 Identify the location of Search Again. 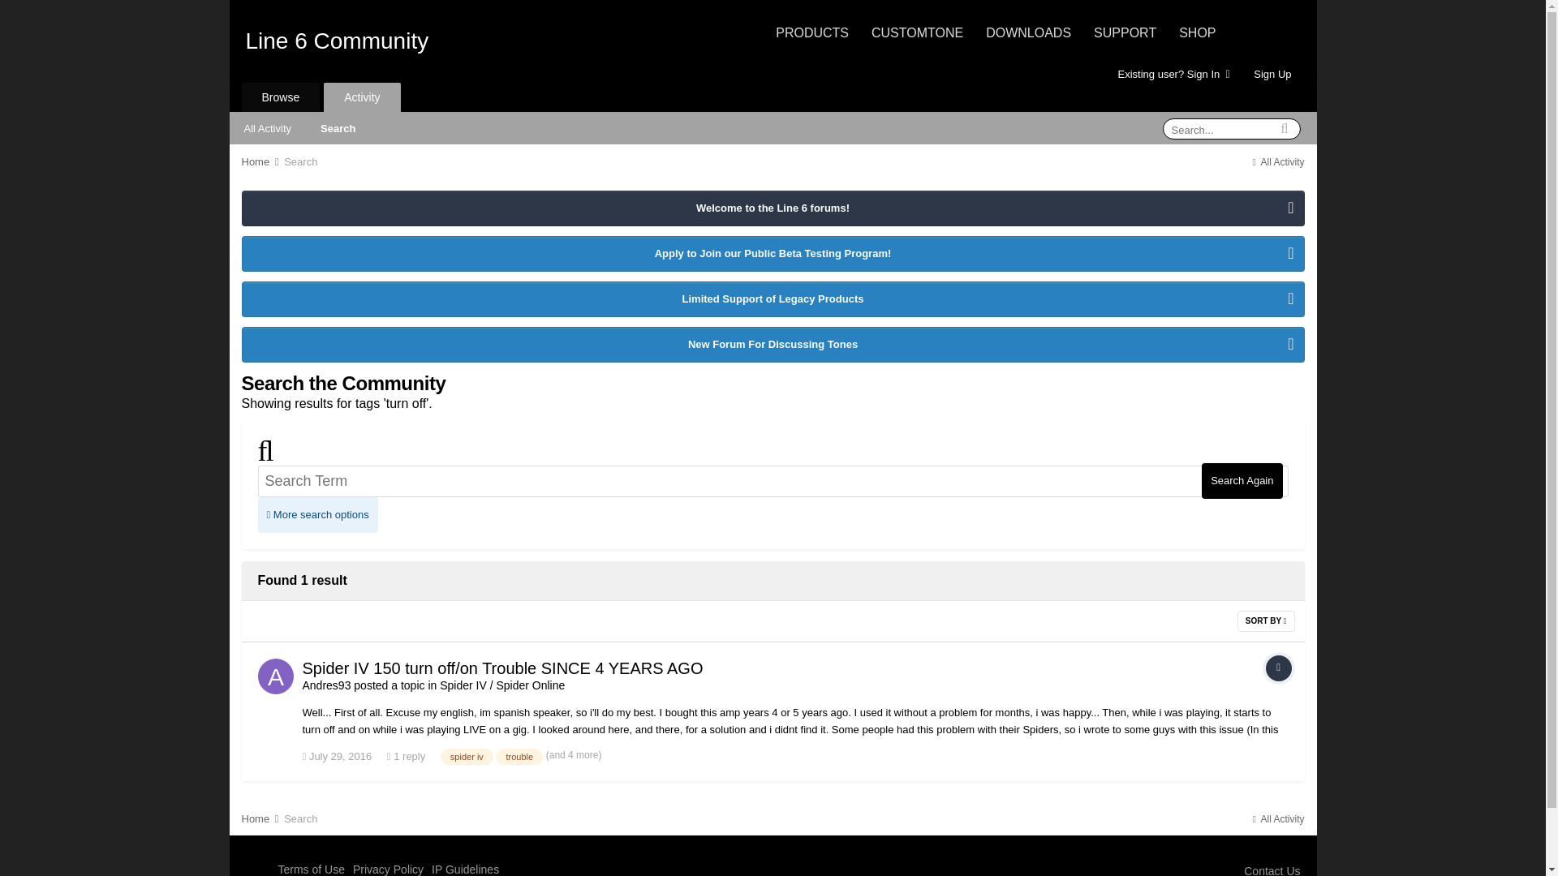
(1242, 480).